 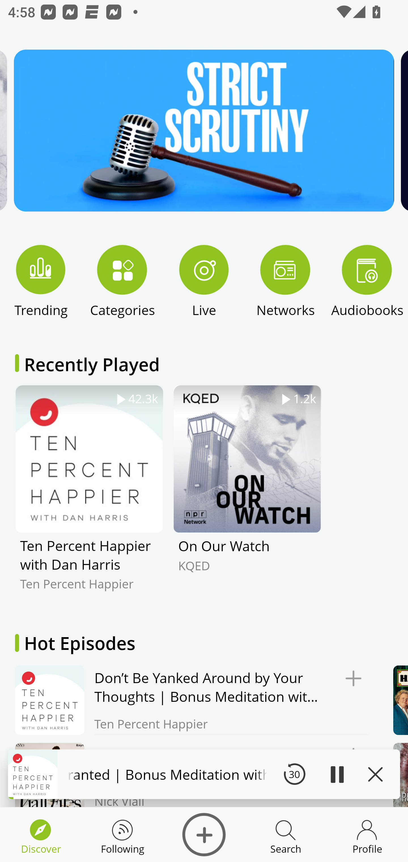 I want to click on Play, so click(x=337, y=774).